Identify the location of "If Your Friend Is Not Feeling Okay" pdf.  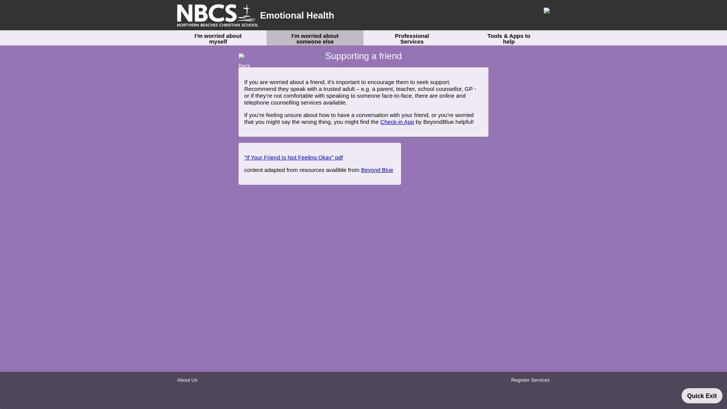
(294, 158).